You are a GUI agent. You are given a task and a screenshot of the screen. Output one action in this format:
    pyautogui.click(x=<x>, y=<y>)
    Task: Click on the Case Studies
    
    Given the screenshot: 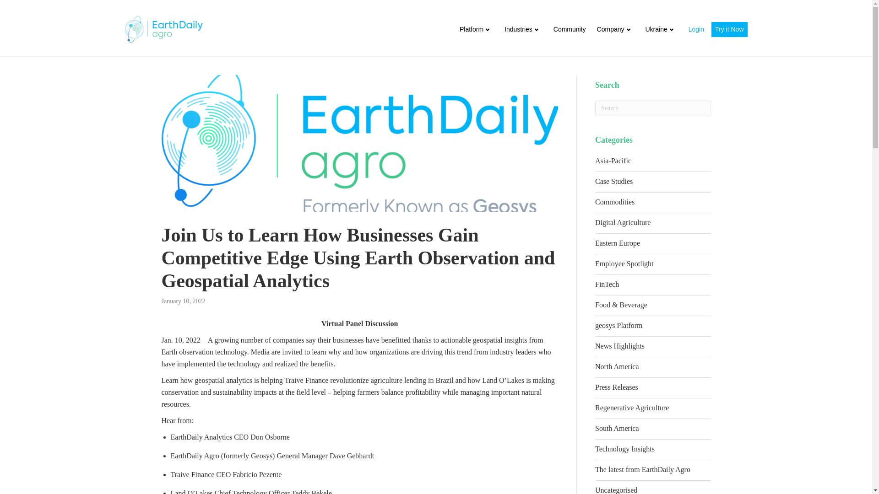 What is the action you would take?
    pyautogui.click(x=653, y=184)
    